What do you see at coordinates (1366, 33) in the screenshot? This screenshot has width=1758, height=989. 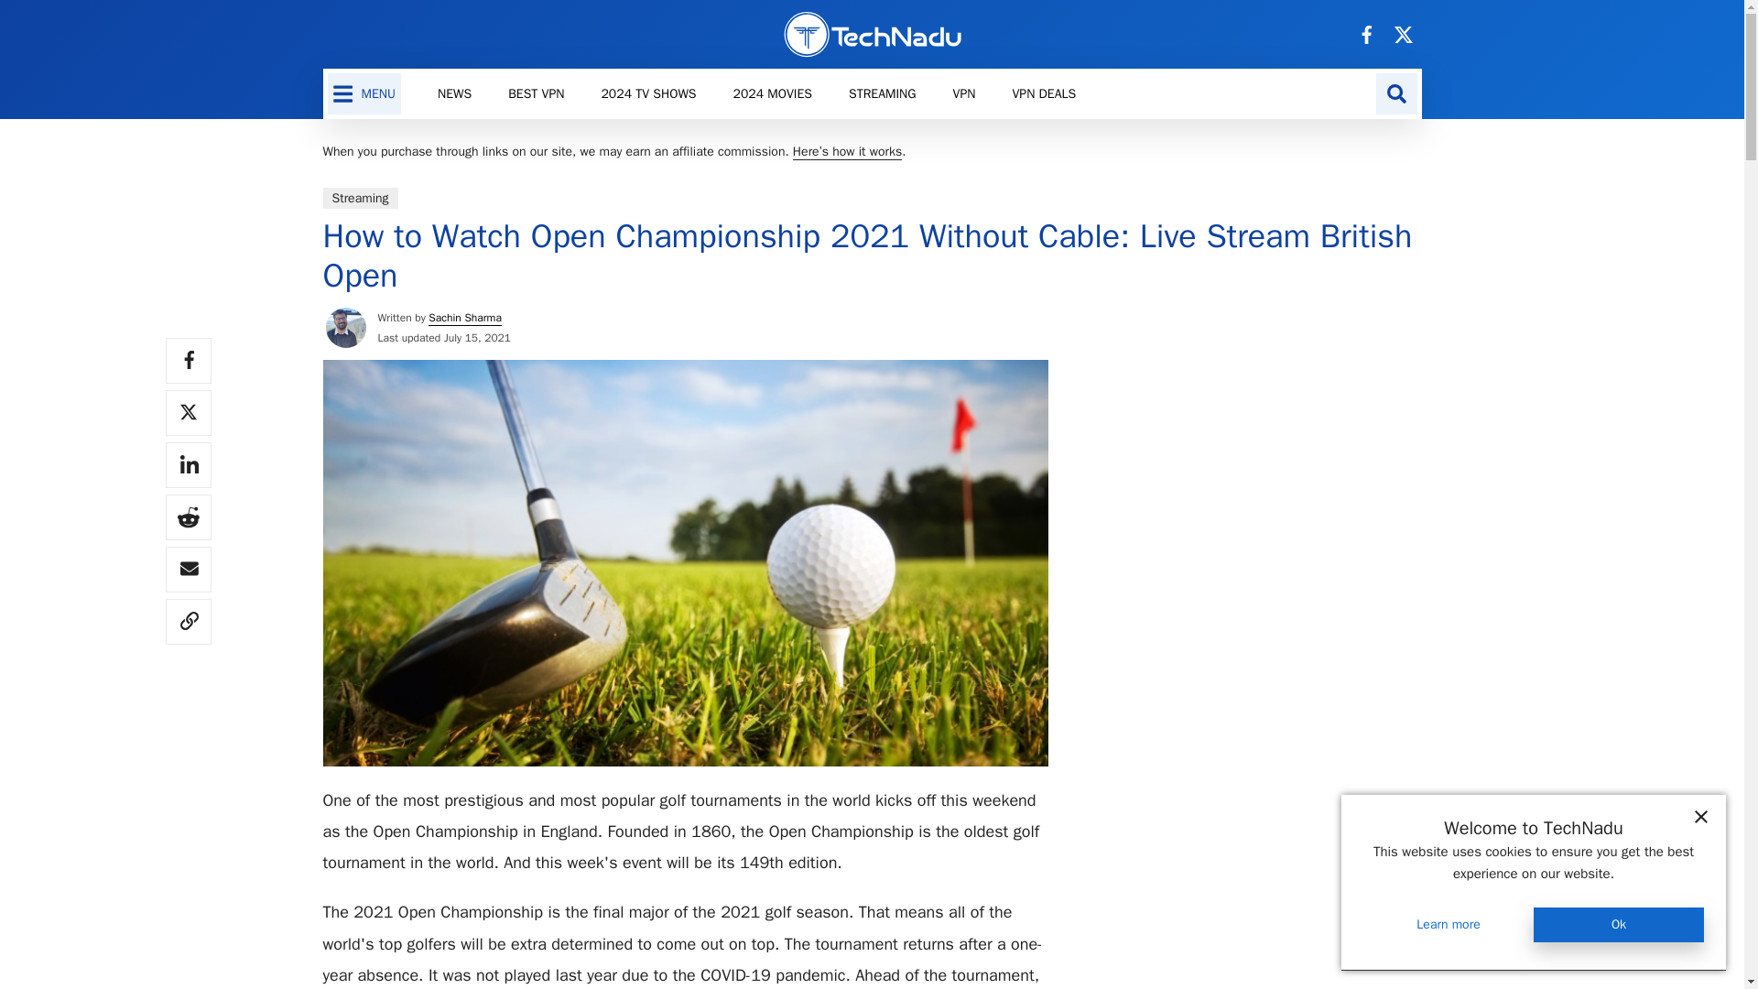 I see `Find us on Facebook` at bounding box center [1366, 33].